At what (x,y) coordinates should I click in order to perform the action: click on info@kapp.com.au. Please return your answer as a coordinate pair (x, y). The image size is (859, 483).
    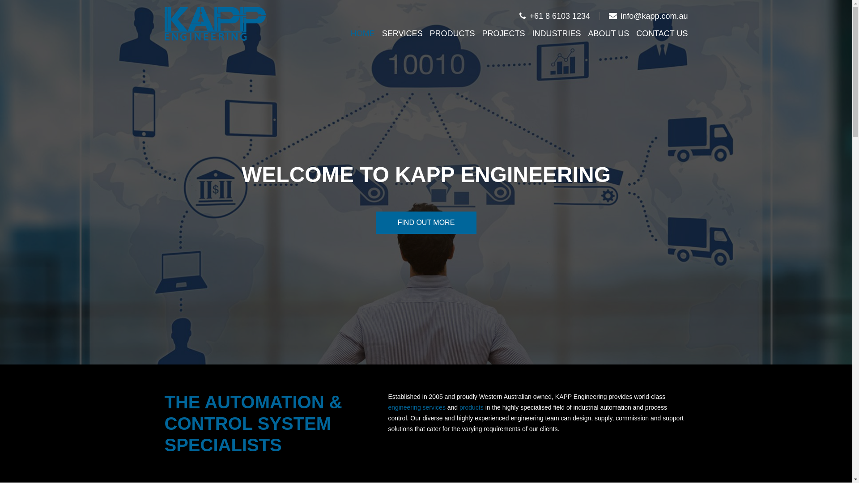
    Looking at the image, I should click on (648, 16).